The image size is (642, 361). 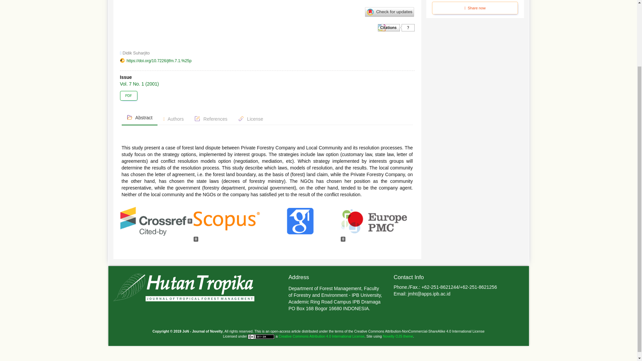 I want to click on License, so click(x=250, y=119).